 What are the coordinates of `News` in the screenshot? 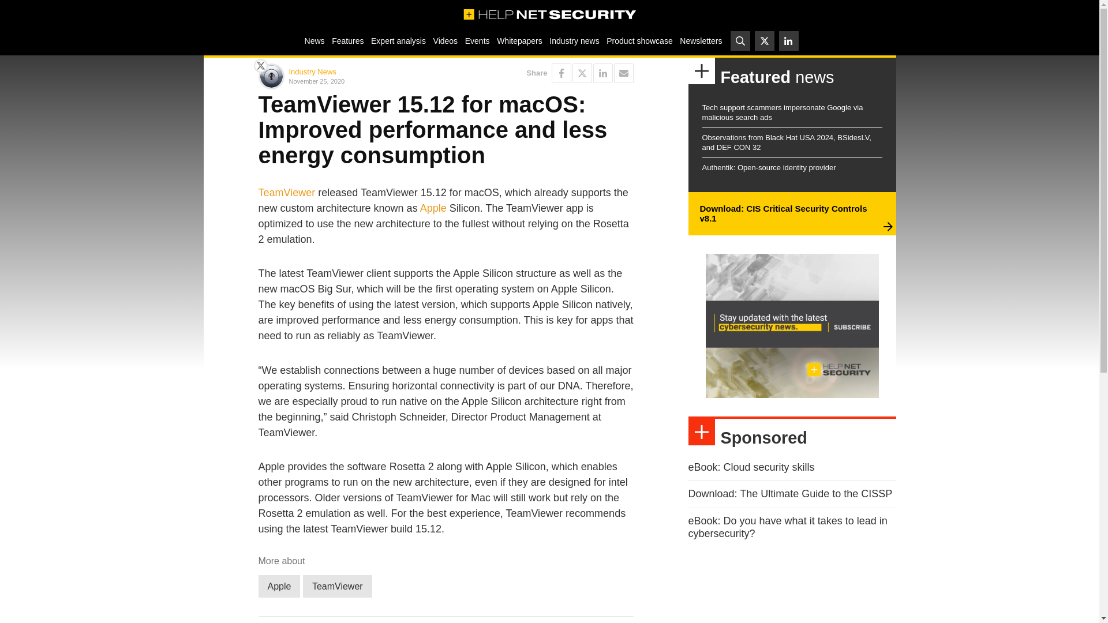 It's located at (314, 40).